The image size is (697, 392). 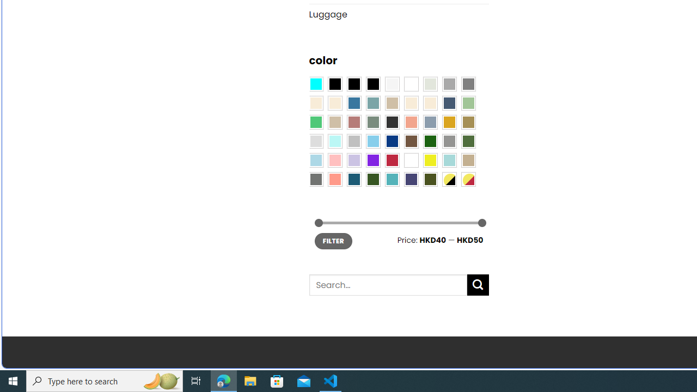 I want to click on Dusty Blue, so click(x=430, y=122).